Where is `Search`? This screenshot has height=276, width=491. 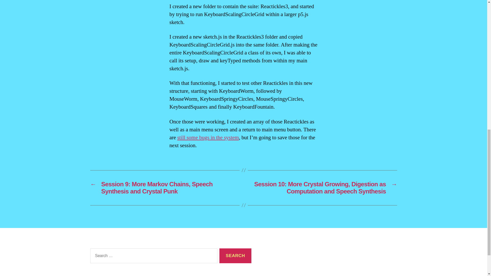 Search is located at coordinates (235, 256).